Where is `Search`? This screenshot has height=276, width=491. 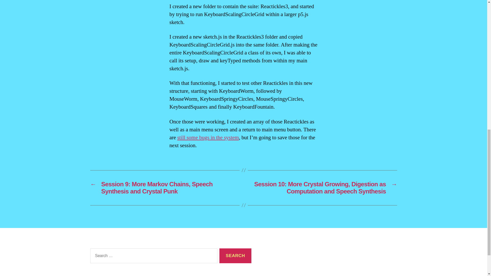 Search is located at coordinates (235, 256).